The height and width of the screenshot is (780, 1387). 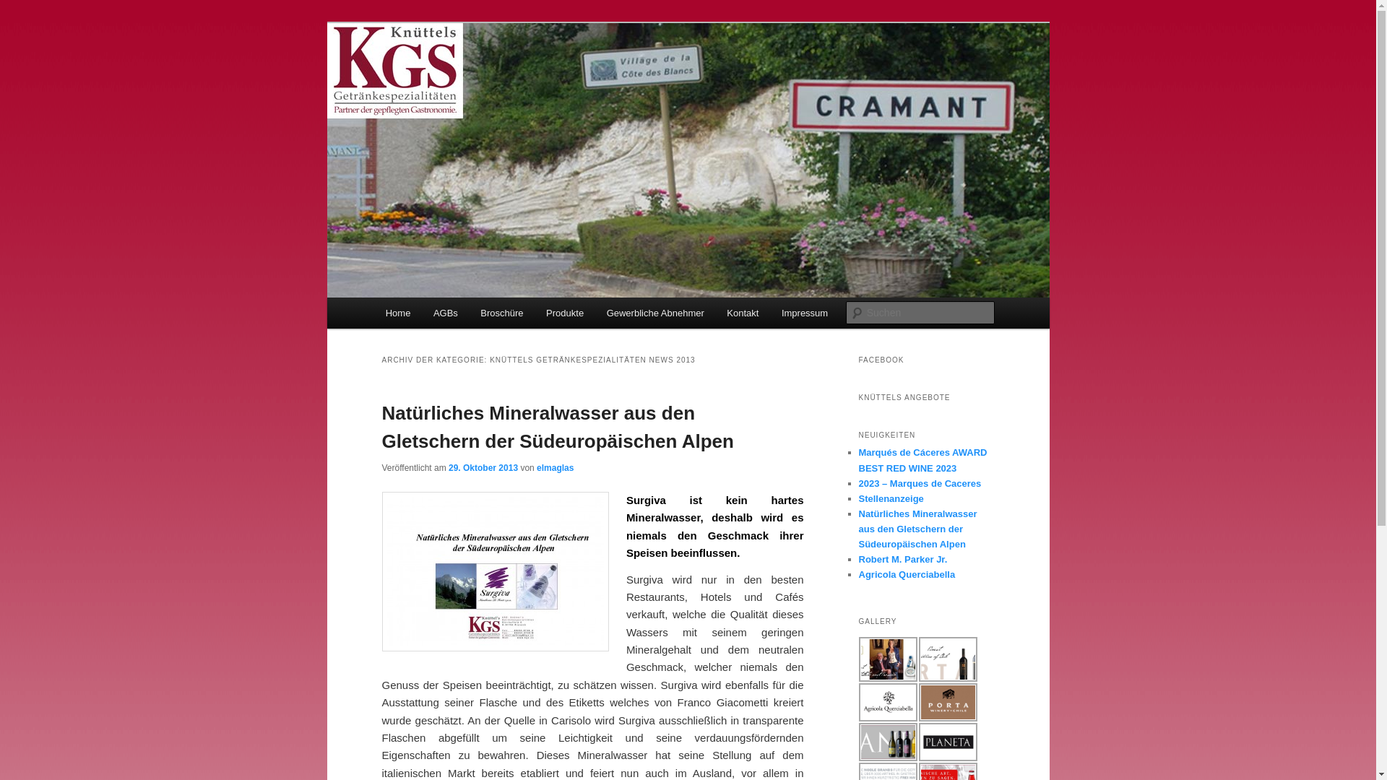 I want to click on porta, so click(x=948, y=702).